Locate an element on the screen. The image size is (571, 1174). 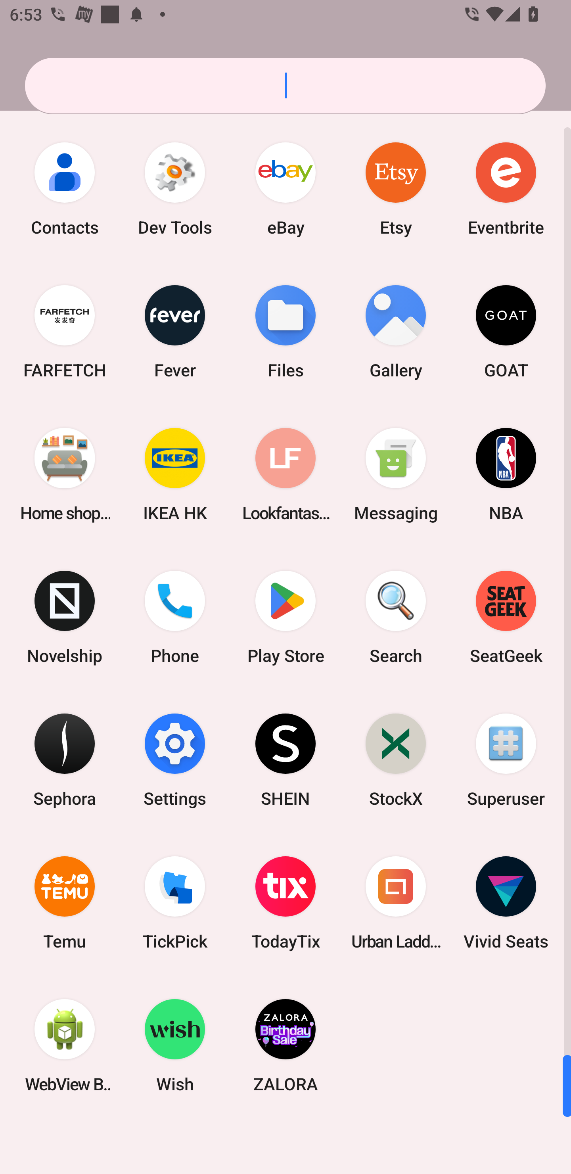
Home shopping is located at coordinates (65, 474).